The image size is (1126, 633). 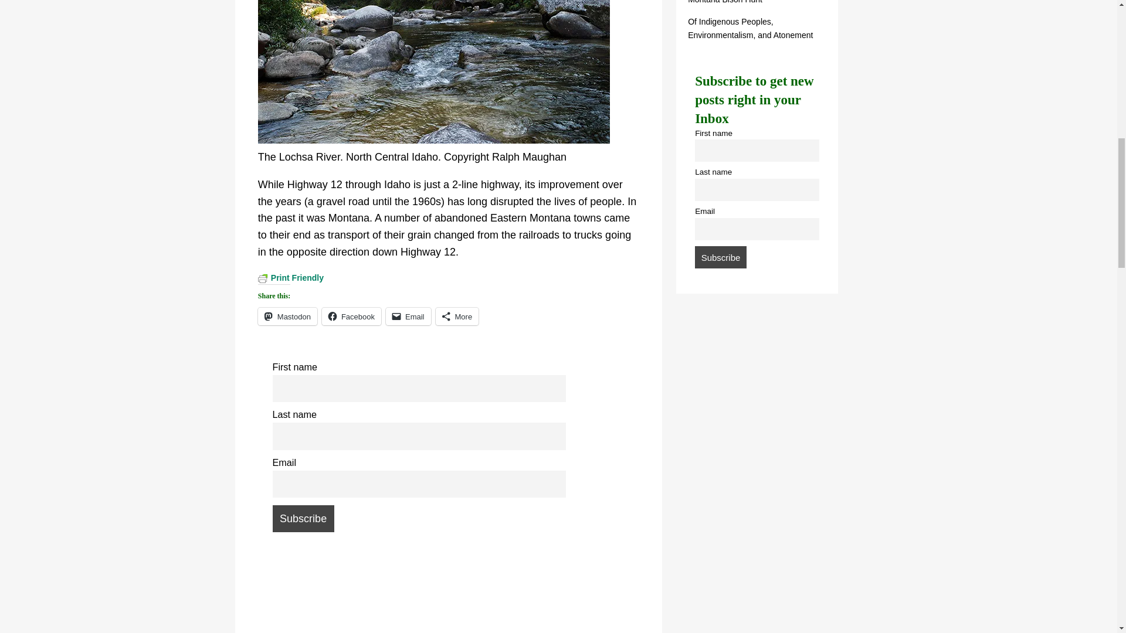 What do you see at coordinates (408, 315) in the screenshot?
I see `Click to email a link to a friend` at bounding box center [408, 315].